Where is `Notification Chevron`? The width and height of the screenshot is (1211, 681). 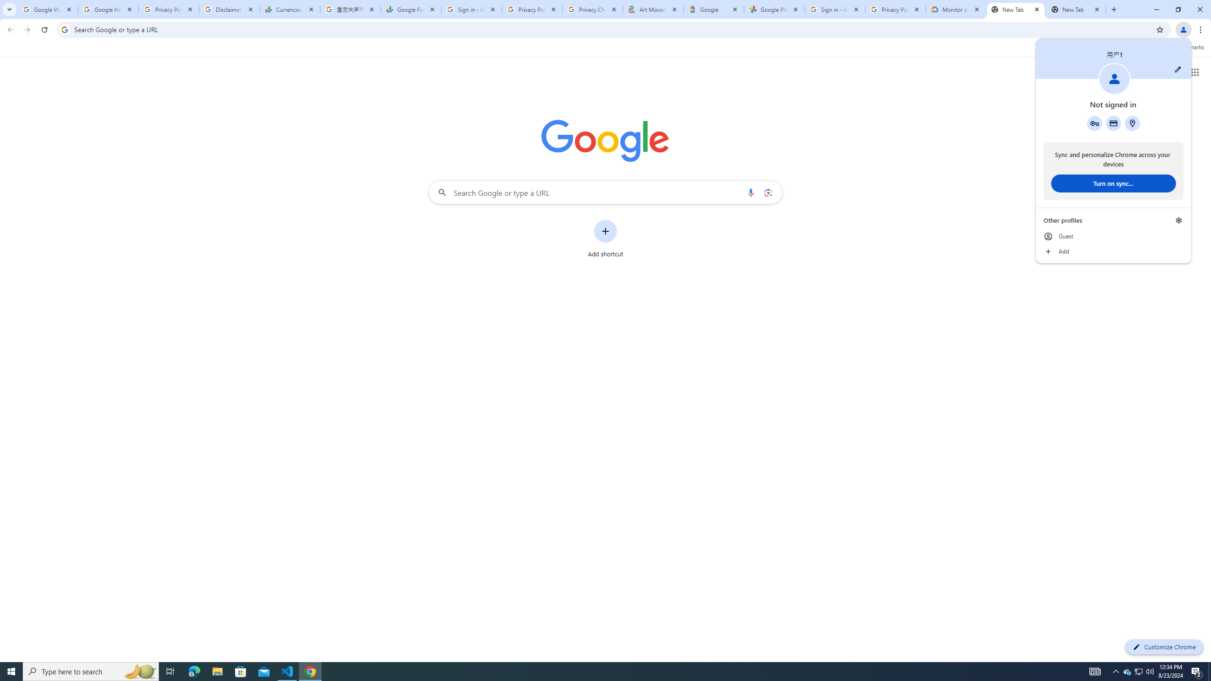 Notification Chevron is located at coordinates (1115, 672).